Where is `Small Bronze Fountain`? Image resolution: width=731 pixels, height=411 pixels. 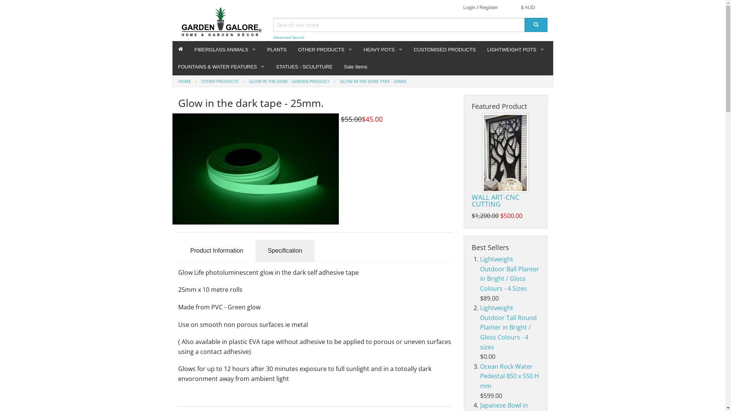 Small Bronze Fountain is located at coordinates (221, 128).